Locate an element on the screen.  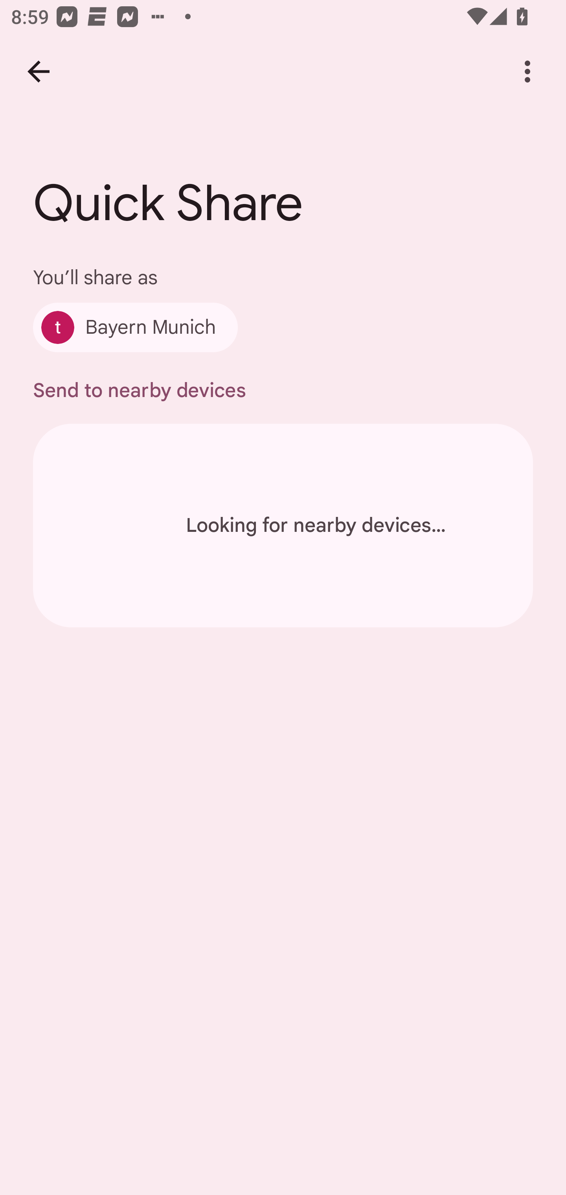
Bayern Munich is located at coordinates (135, 327).